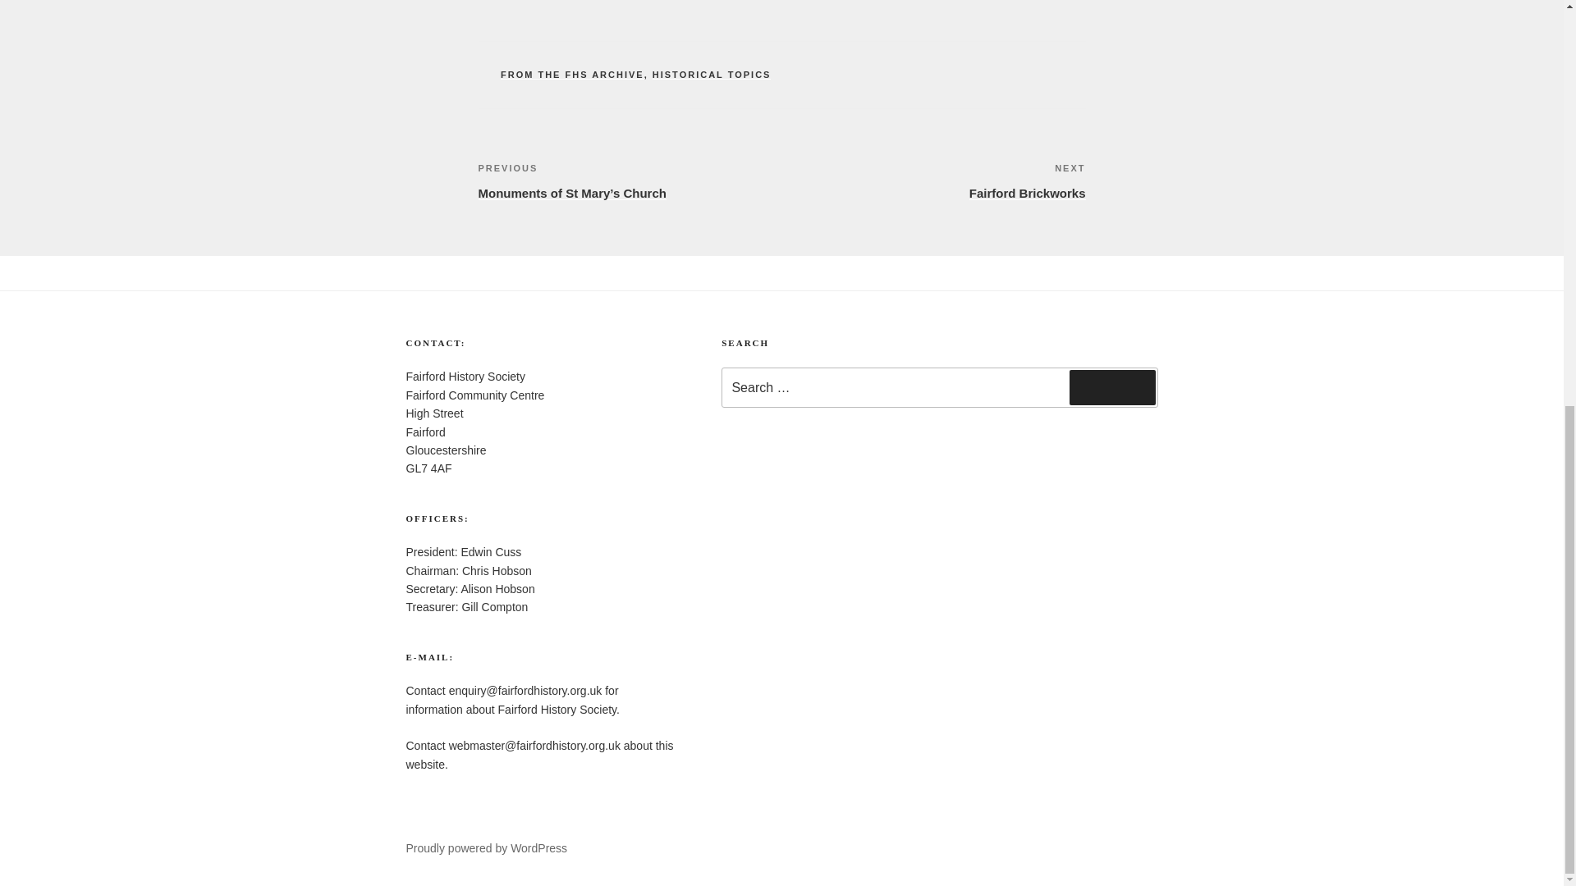 The width and height of the screenshot is (1576, 886). I want to click on Proudly powered by WordPress, so click(712, 75).